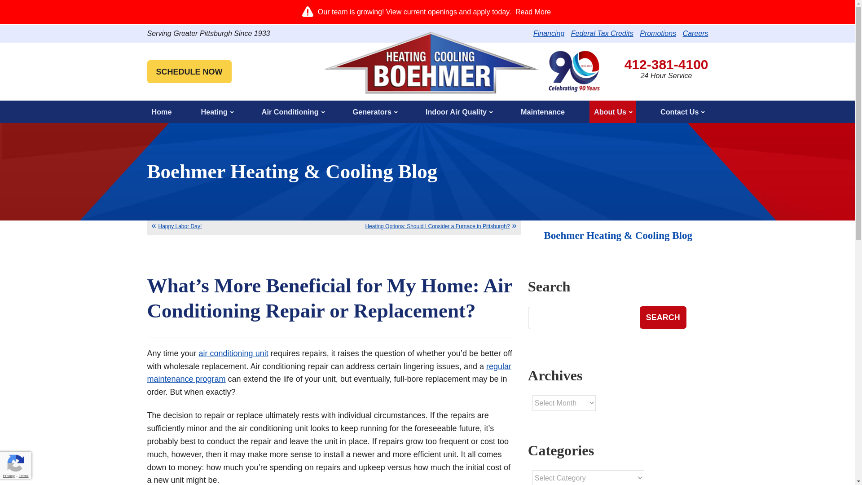  Describe the element at coordinates (549, 33) in the screenshot. I see `Financing` at that location.